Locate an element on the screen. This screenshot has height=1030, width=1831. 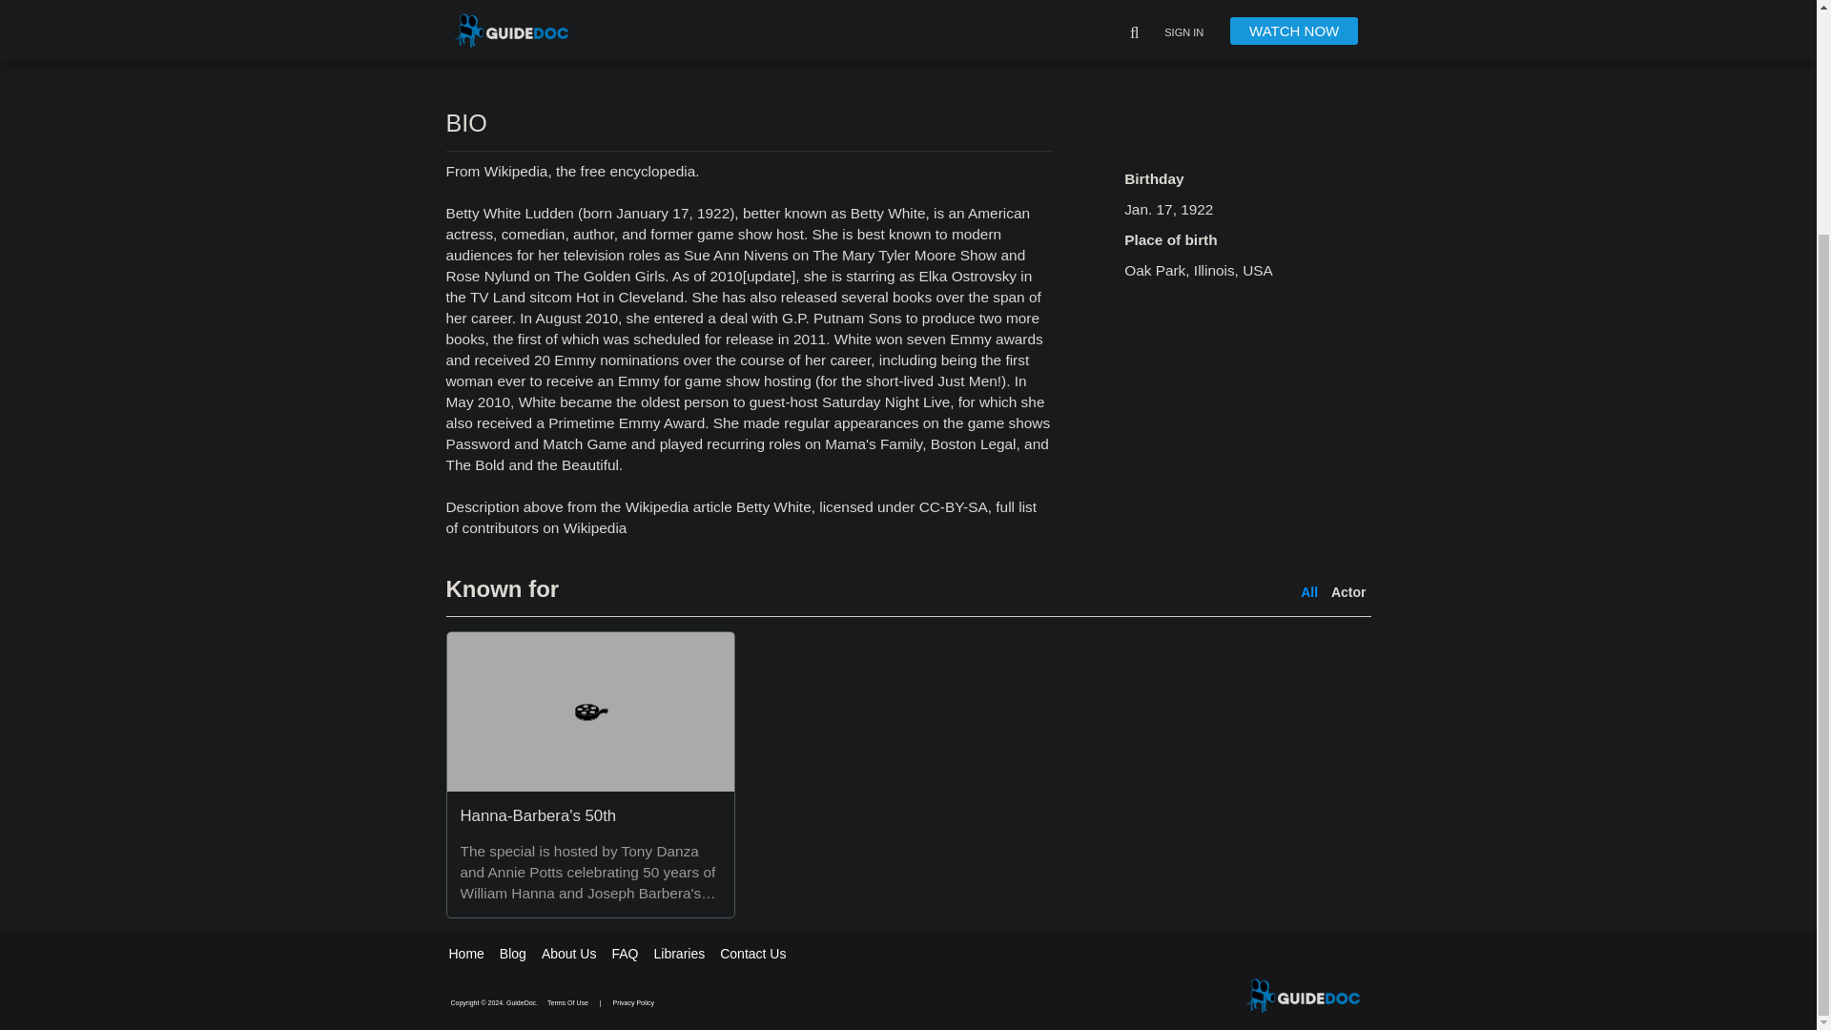
Home is located at coordinates (465, 954).